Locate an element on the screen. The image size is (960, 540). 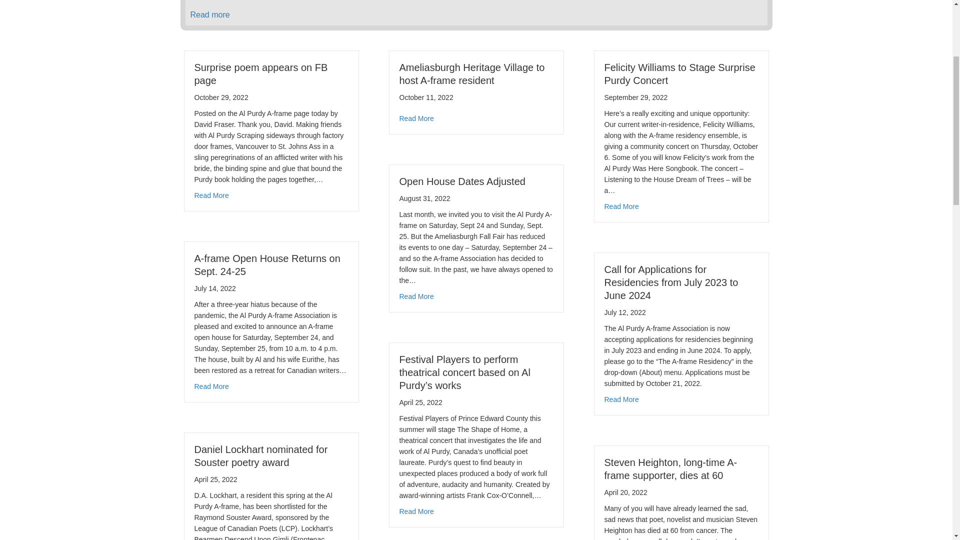
Felicity Williams to Stage Surprise Purdy Concert is located at coordinates (679, 254).